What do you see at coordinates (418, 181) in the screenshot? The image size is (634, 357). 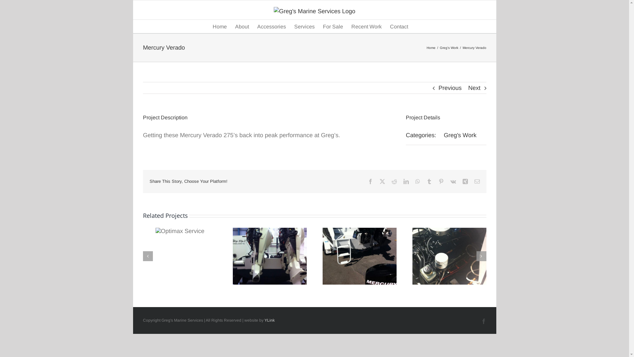 I see `WhatsApp` at bounding box center [418, 181].